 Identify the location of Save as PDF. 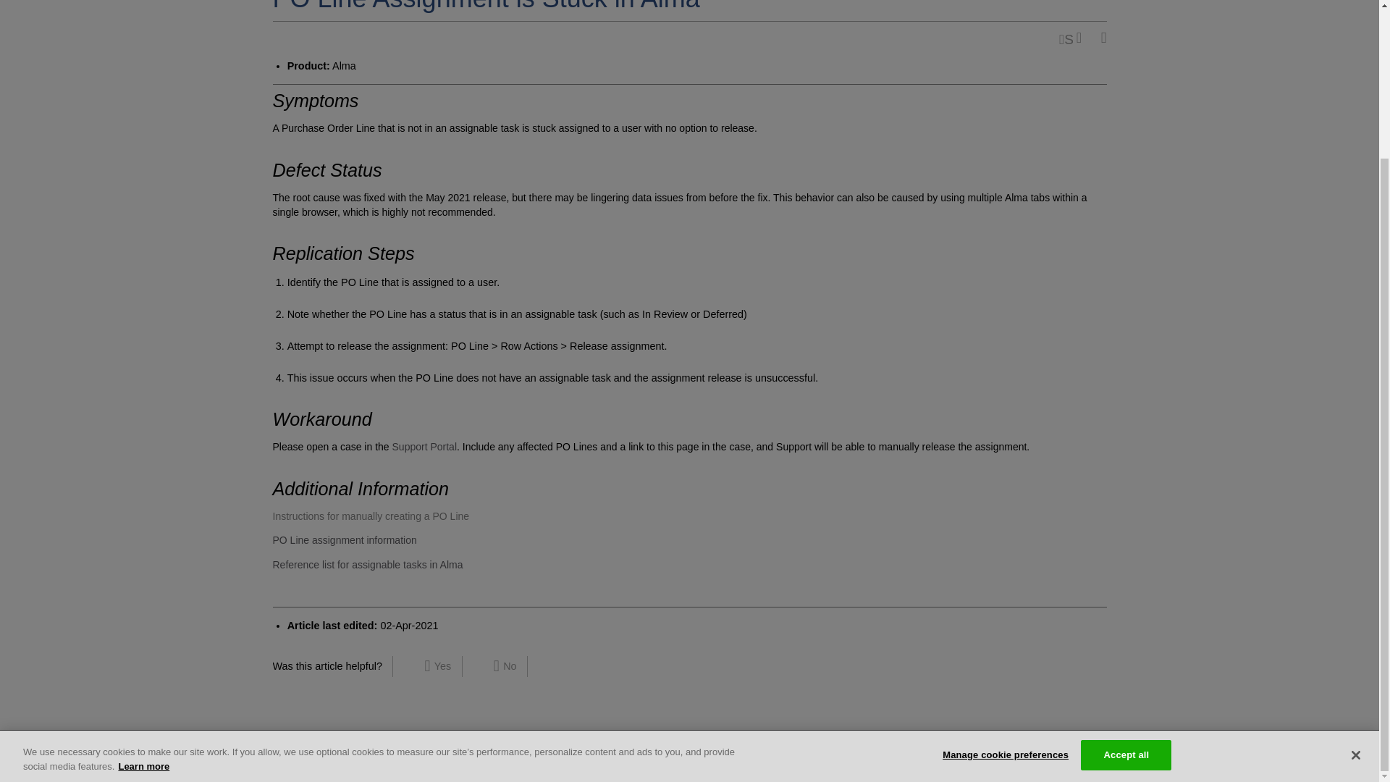
(1083, 38).